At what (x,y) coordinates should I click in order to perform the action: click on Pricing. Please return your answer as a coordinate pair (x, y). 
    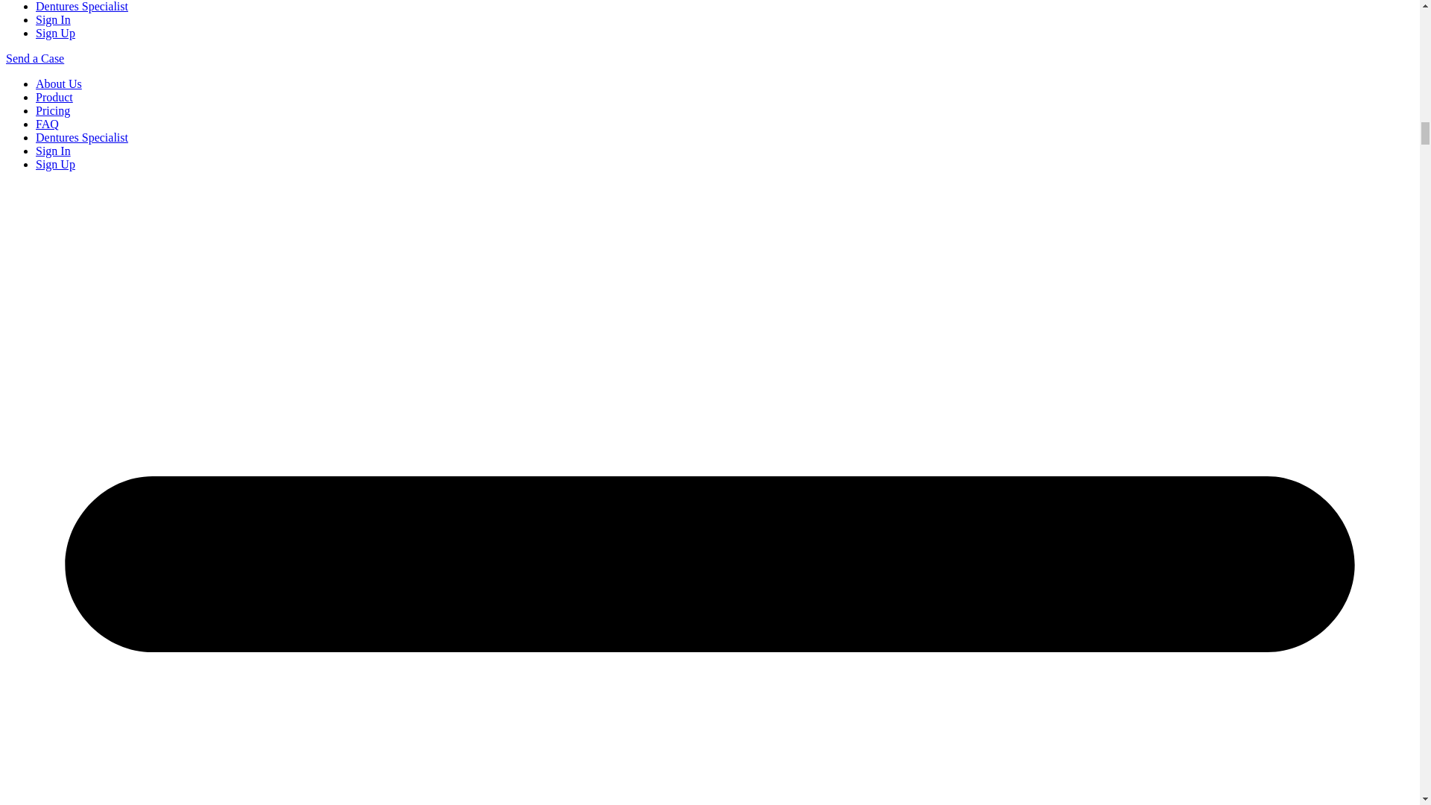
    Looking at the image, I should click on (53, 110).